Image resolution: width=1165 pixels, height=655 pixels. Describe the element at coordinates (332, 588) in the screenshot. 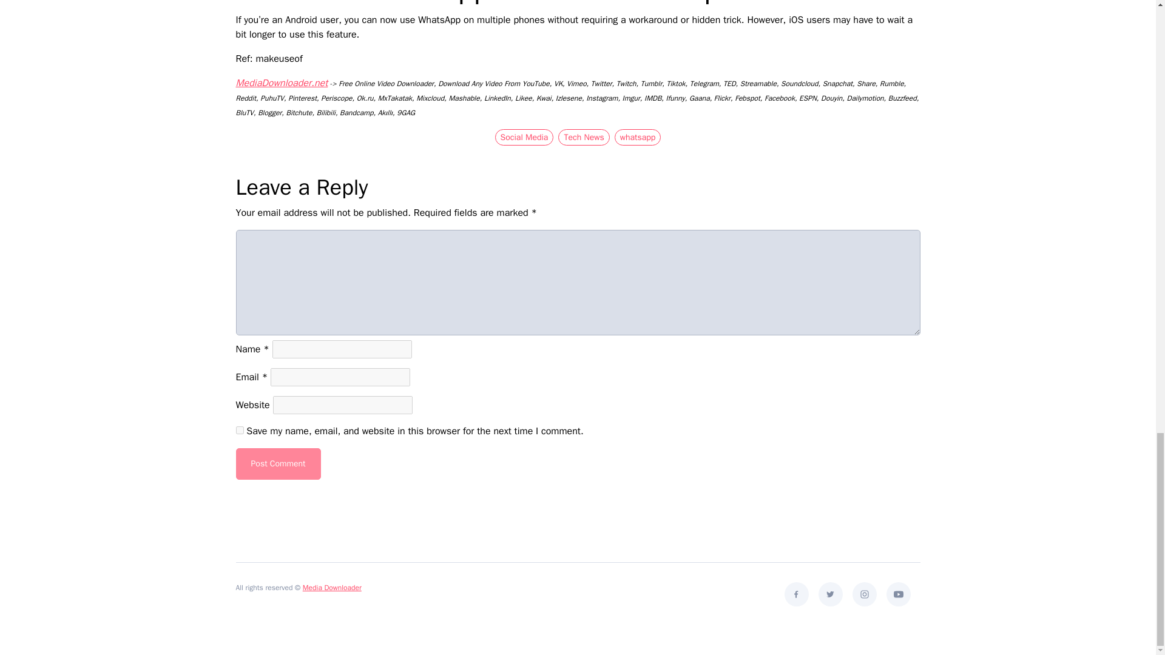

I see `Media Downloader` at that location.